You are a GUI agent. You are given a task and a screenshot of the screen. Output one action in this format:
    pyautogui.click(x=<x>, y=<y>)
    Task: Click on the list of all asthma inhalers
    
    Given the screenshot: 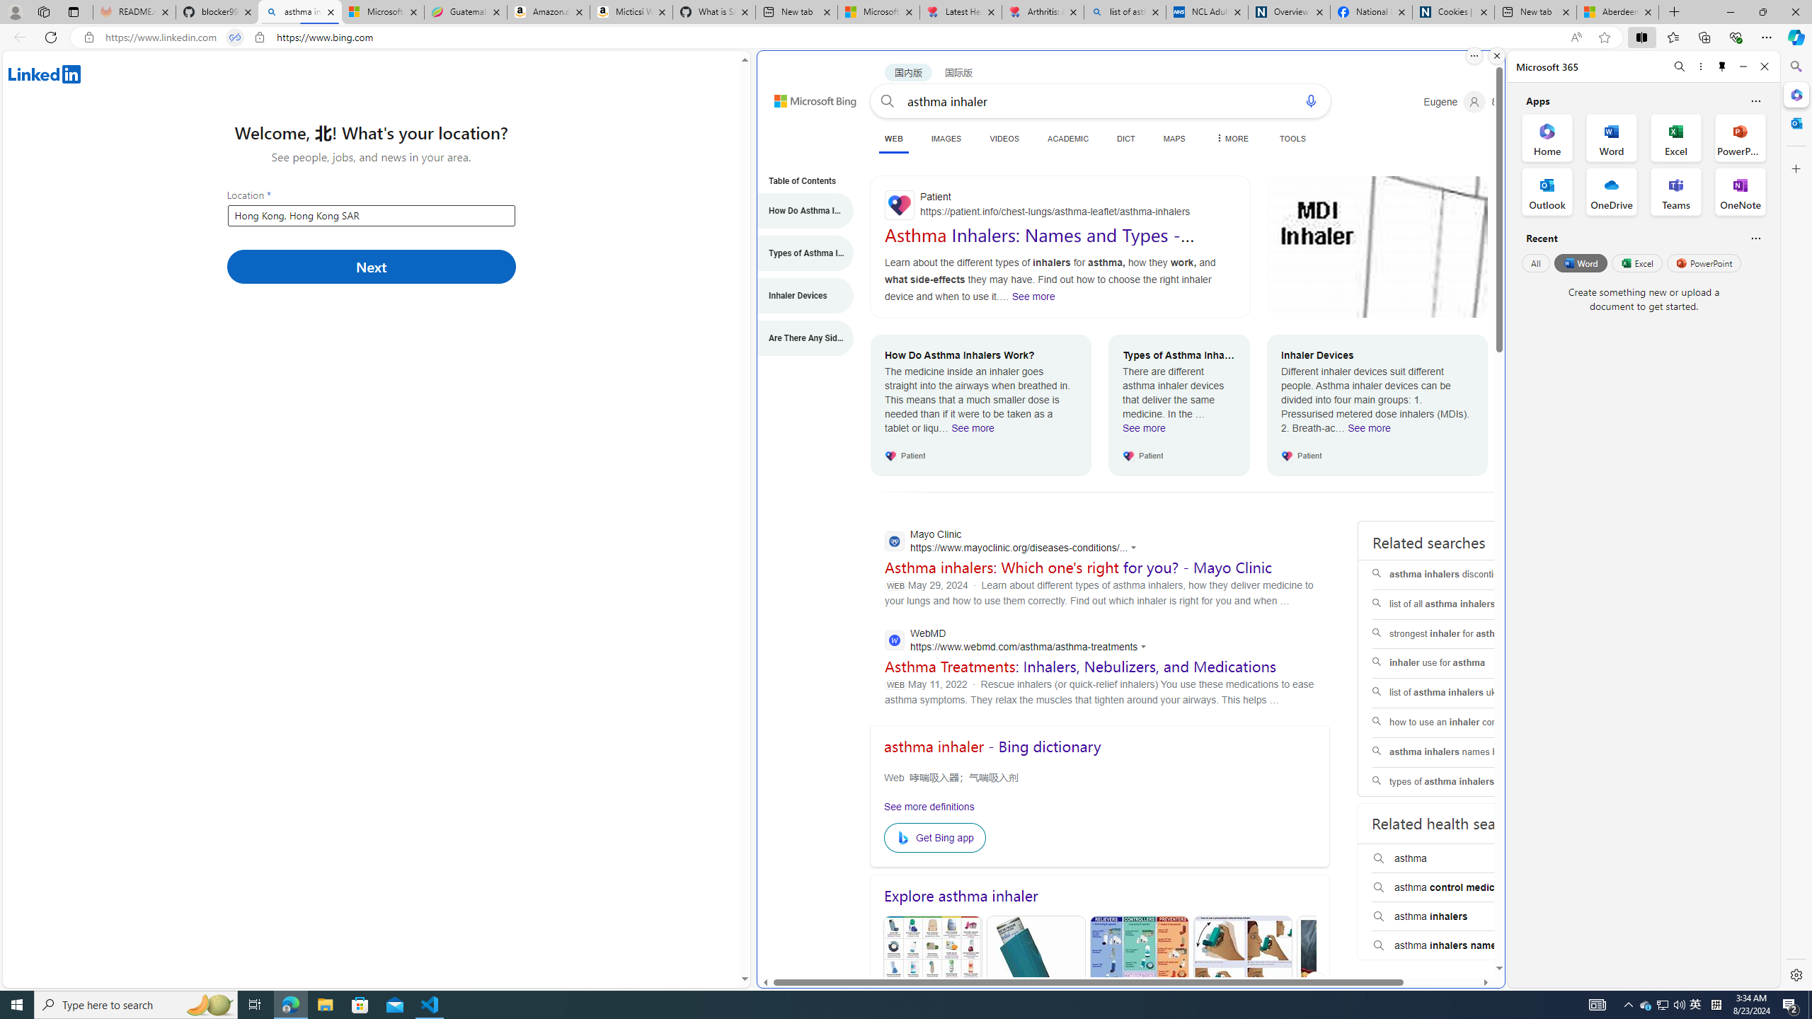 What is the action you would take?
    pyautogui.click(x=1462, y=604)
    